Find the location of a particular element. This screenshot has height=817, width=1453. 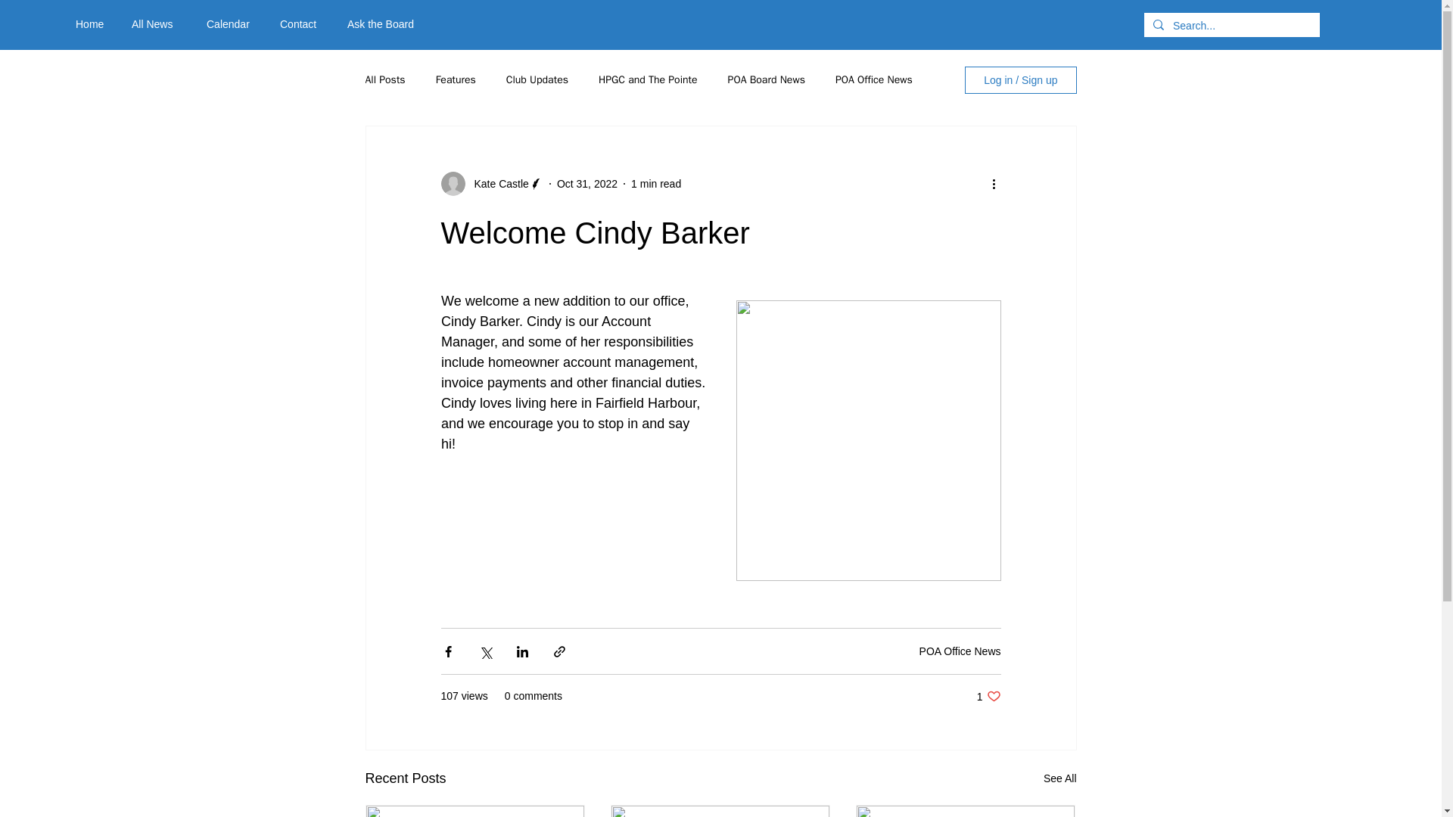

Calendar is located at coordinates (587, 183).